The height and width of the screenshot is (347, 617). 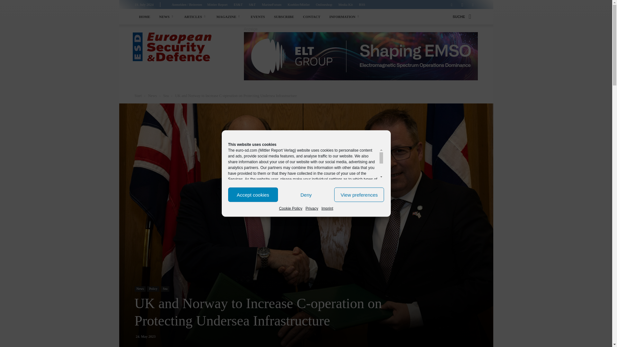 What do you see at coordinates (359, 195) in the screenshot?
I see `View preferences` at bounding box center [359, 195].